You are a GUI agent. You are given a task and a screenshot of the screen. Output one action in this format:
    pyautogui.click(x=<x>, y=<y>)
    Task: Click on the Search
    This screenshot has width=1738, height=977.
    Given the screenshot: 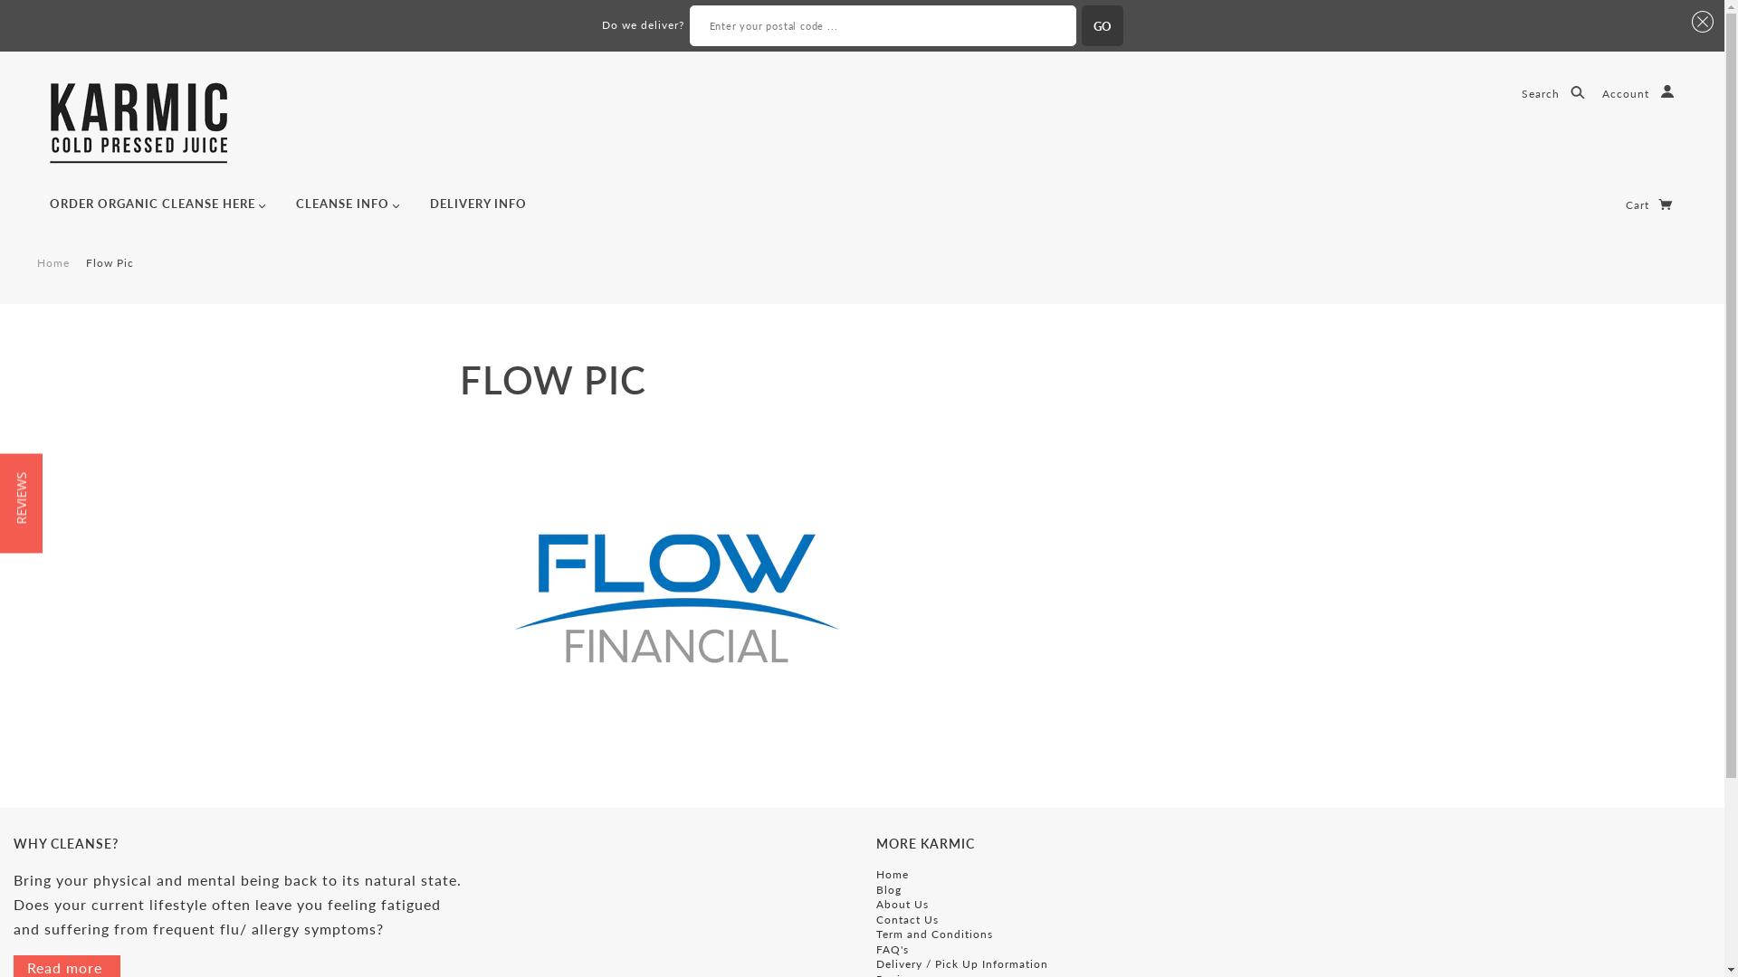 What is the action you would take?
    pyautogui.click(x=1553, y=94)
    